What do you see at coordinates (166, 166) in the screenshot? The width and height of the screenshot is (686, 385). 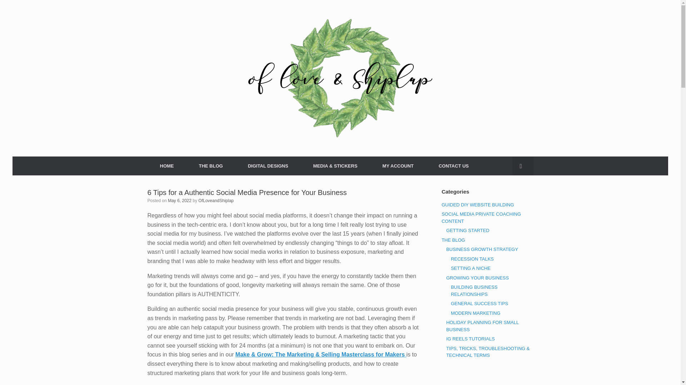 I see `HOME` at bounding box center [166, 166].